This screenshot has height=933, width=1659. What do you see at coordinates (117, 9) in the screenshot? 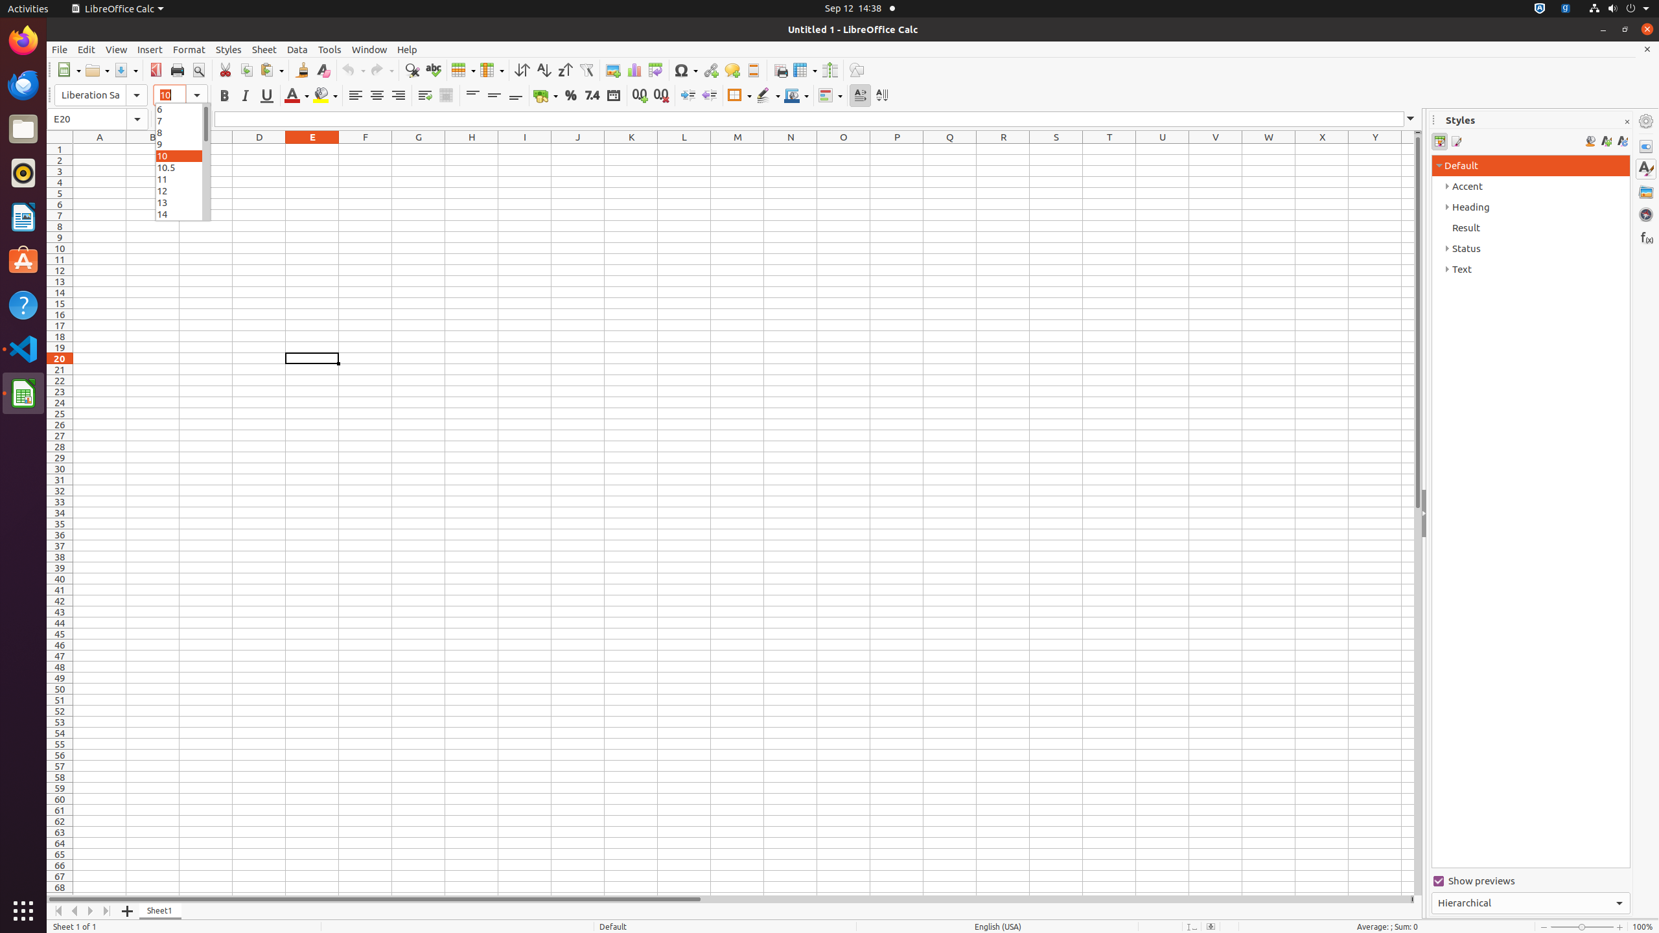
I see `LibreOffice Calc` at bounding box center [117, 9].